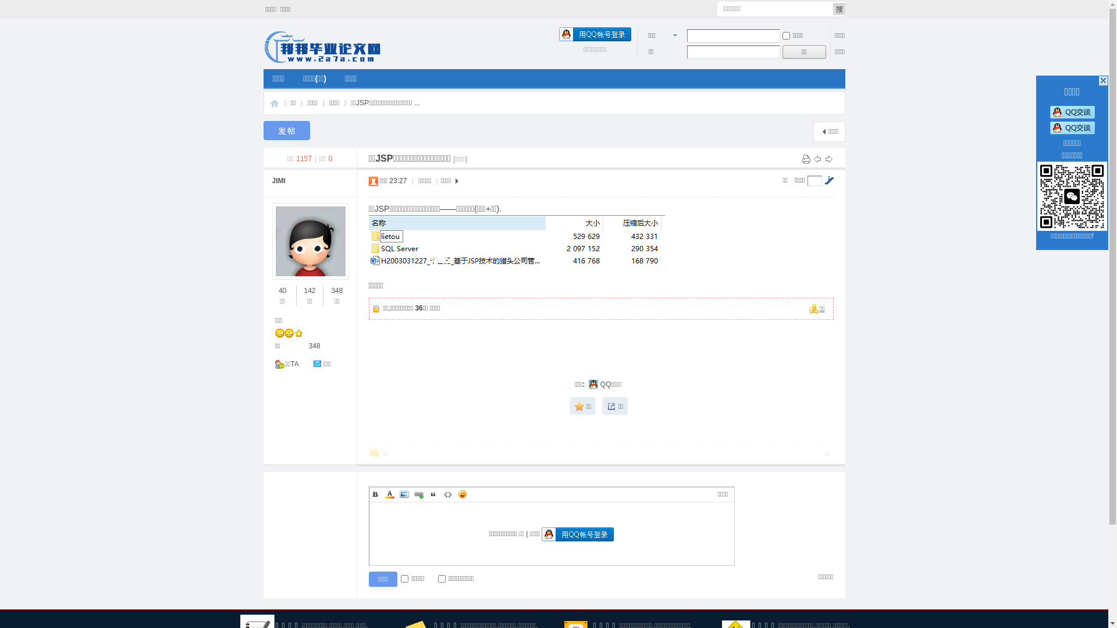 The width and height of the screenshot is (1117, 628). I want to click on Color, so click(390, 494).